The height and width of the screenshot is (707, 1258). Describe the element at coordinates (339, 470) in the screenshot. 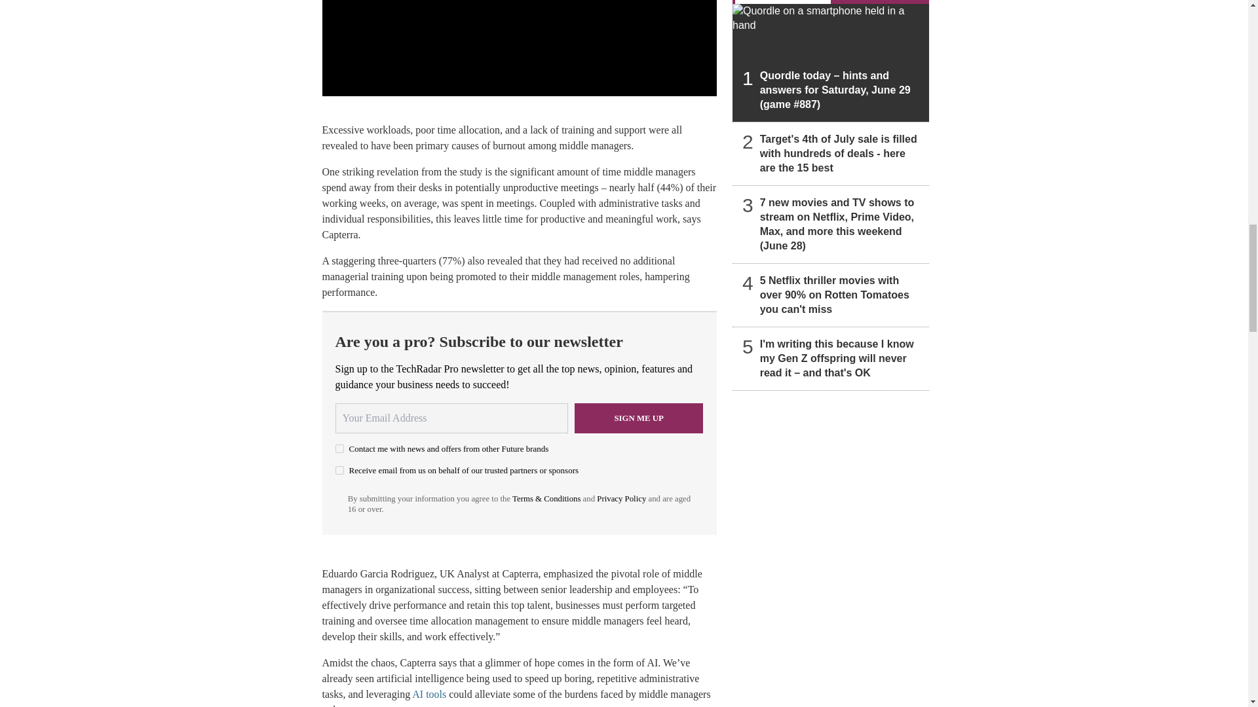

I see `on` at that location.